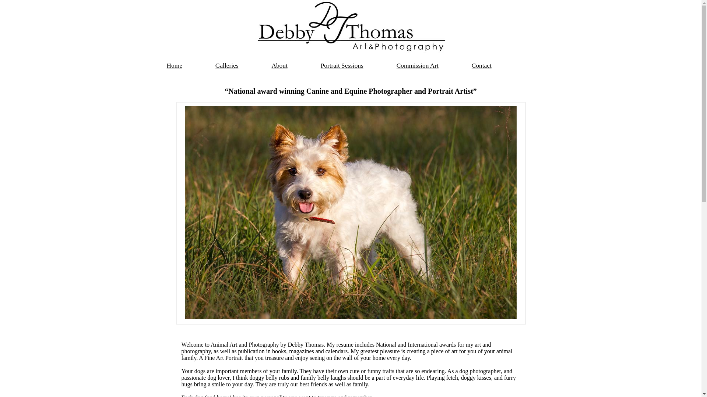 The height and width of the screenshot is (397, 707). I want to click on Portrait Sessions, so click(342, 65).